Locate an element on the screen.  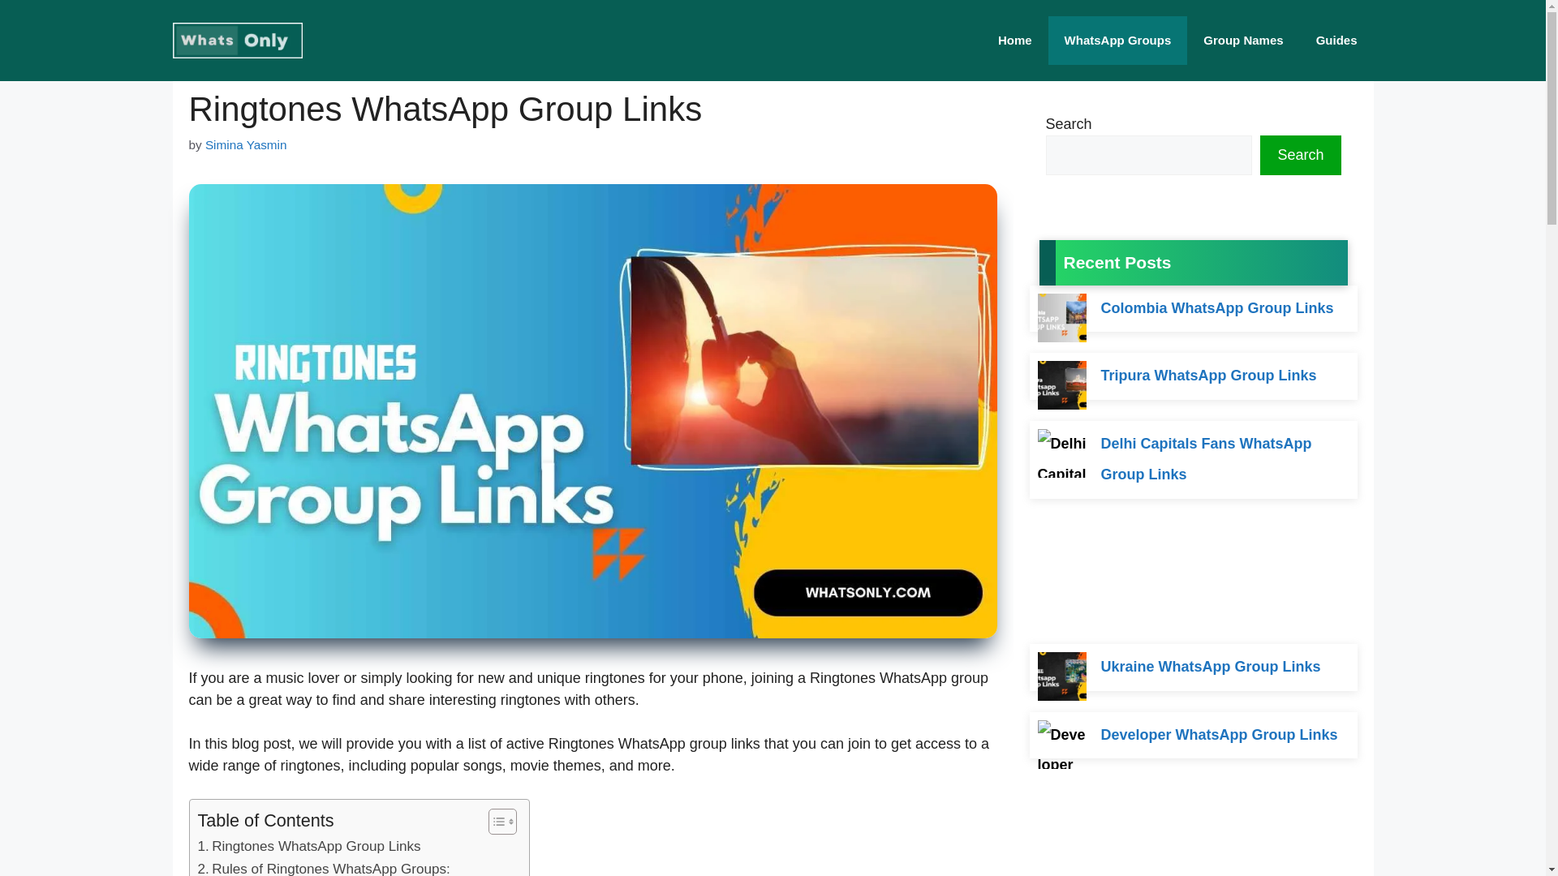
Rules of Ringtones WhatsApp Groups: is located at coordinates (323, 867).